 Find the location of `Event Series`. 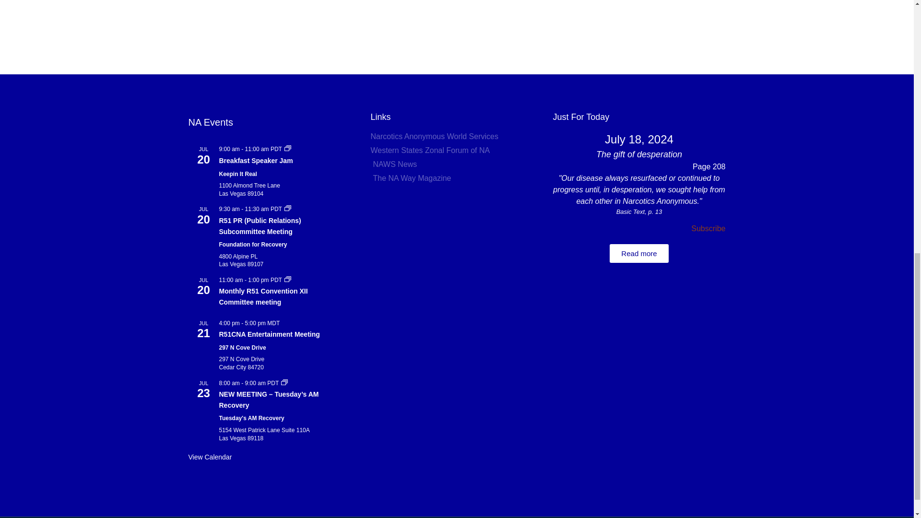

Event Series is located at coordinates (288, 279).